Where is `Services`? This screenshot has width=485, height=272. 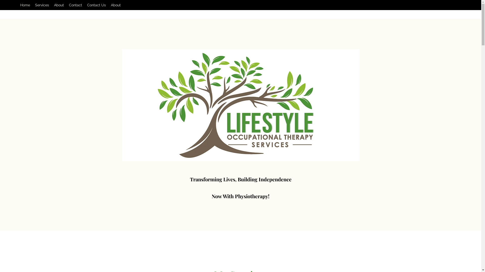
Services is located at coordinates (42, 5).